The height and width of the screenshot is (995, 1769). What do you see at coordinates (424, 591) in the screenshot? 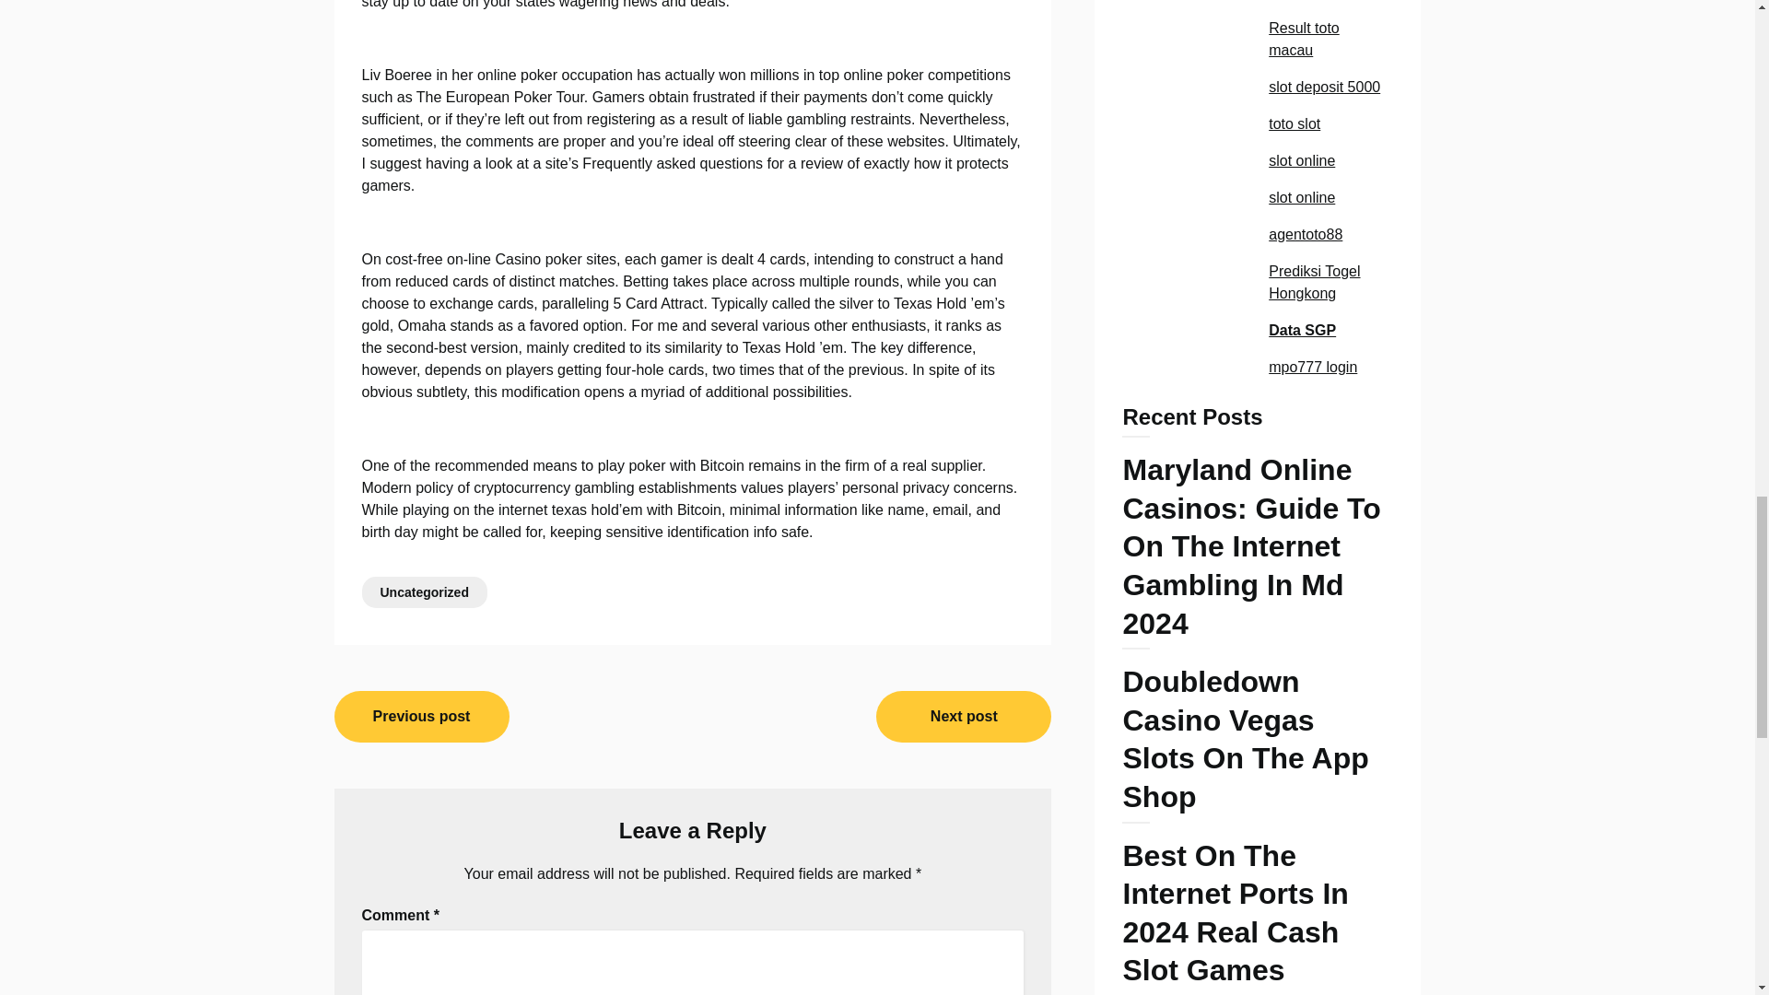
I see `Uncategorized` at bounding box center [424, 591].